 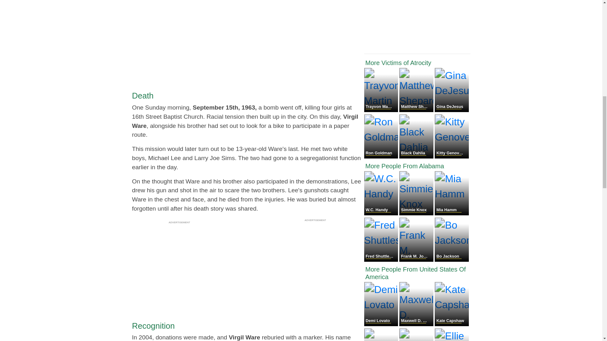 I want to click on Black Dahlia, so click(x=417, y=157).